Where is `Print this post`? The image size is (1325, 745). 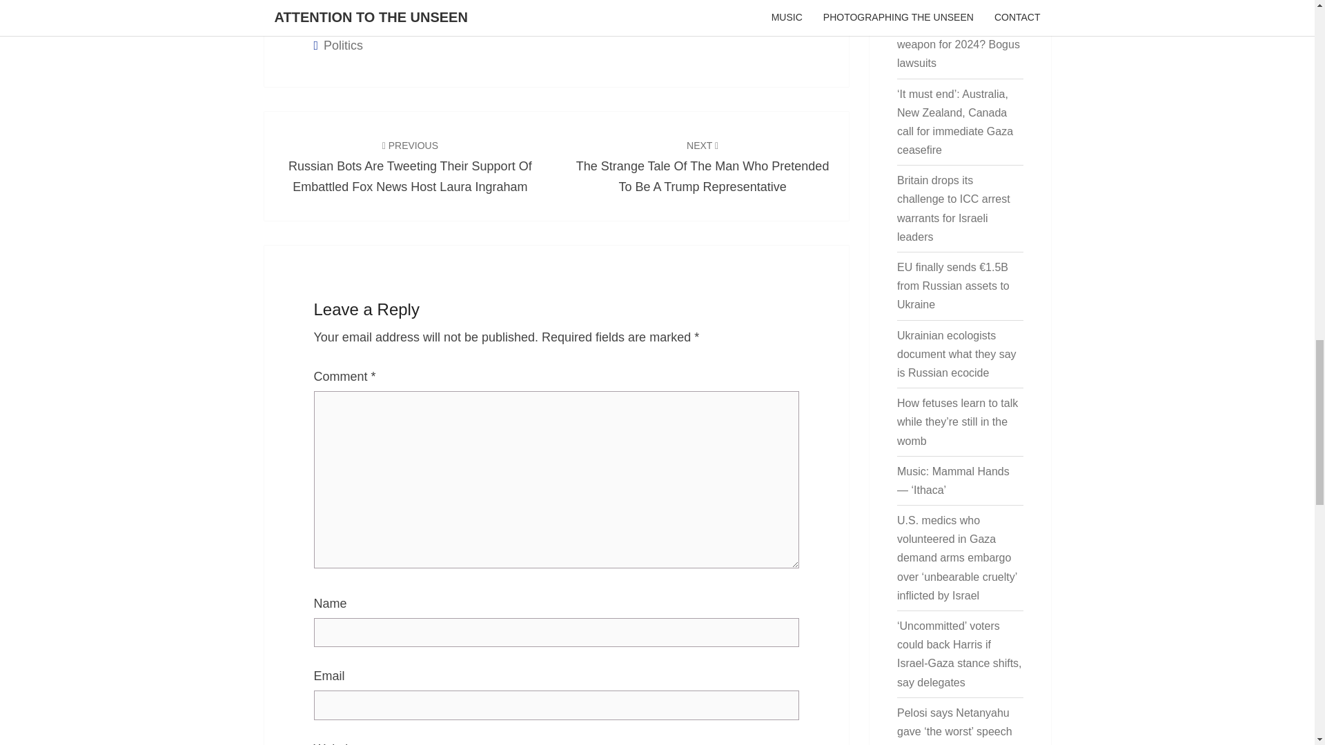 Print this post is located at coordinates (345, 3).